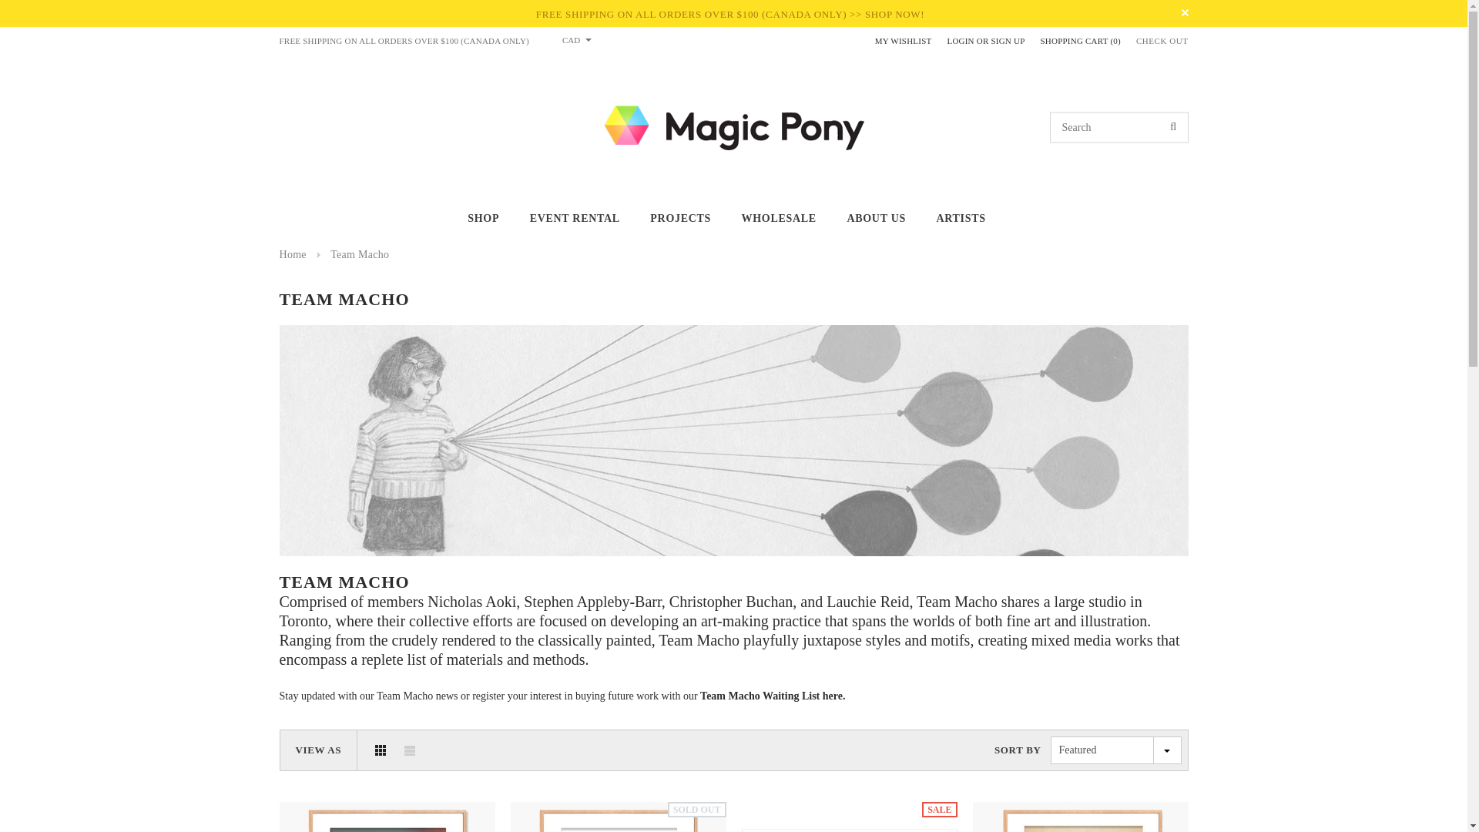 The height and width of the screenshot is (832, 1479). What do you see at coordinates (681, 219) in the screenshot?
I see `PROJECTS` at bounding box center [681, 219].